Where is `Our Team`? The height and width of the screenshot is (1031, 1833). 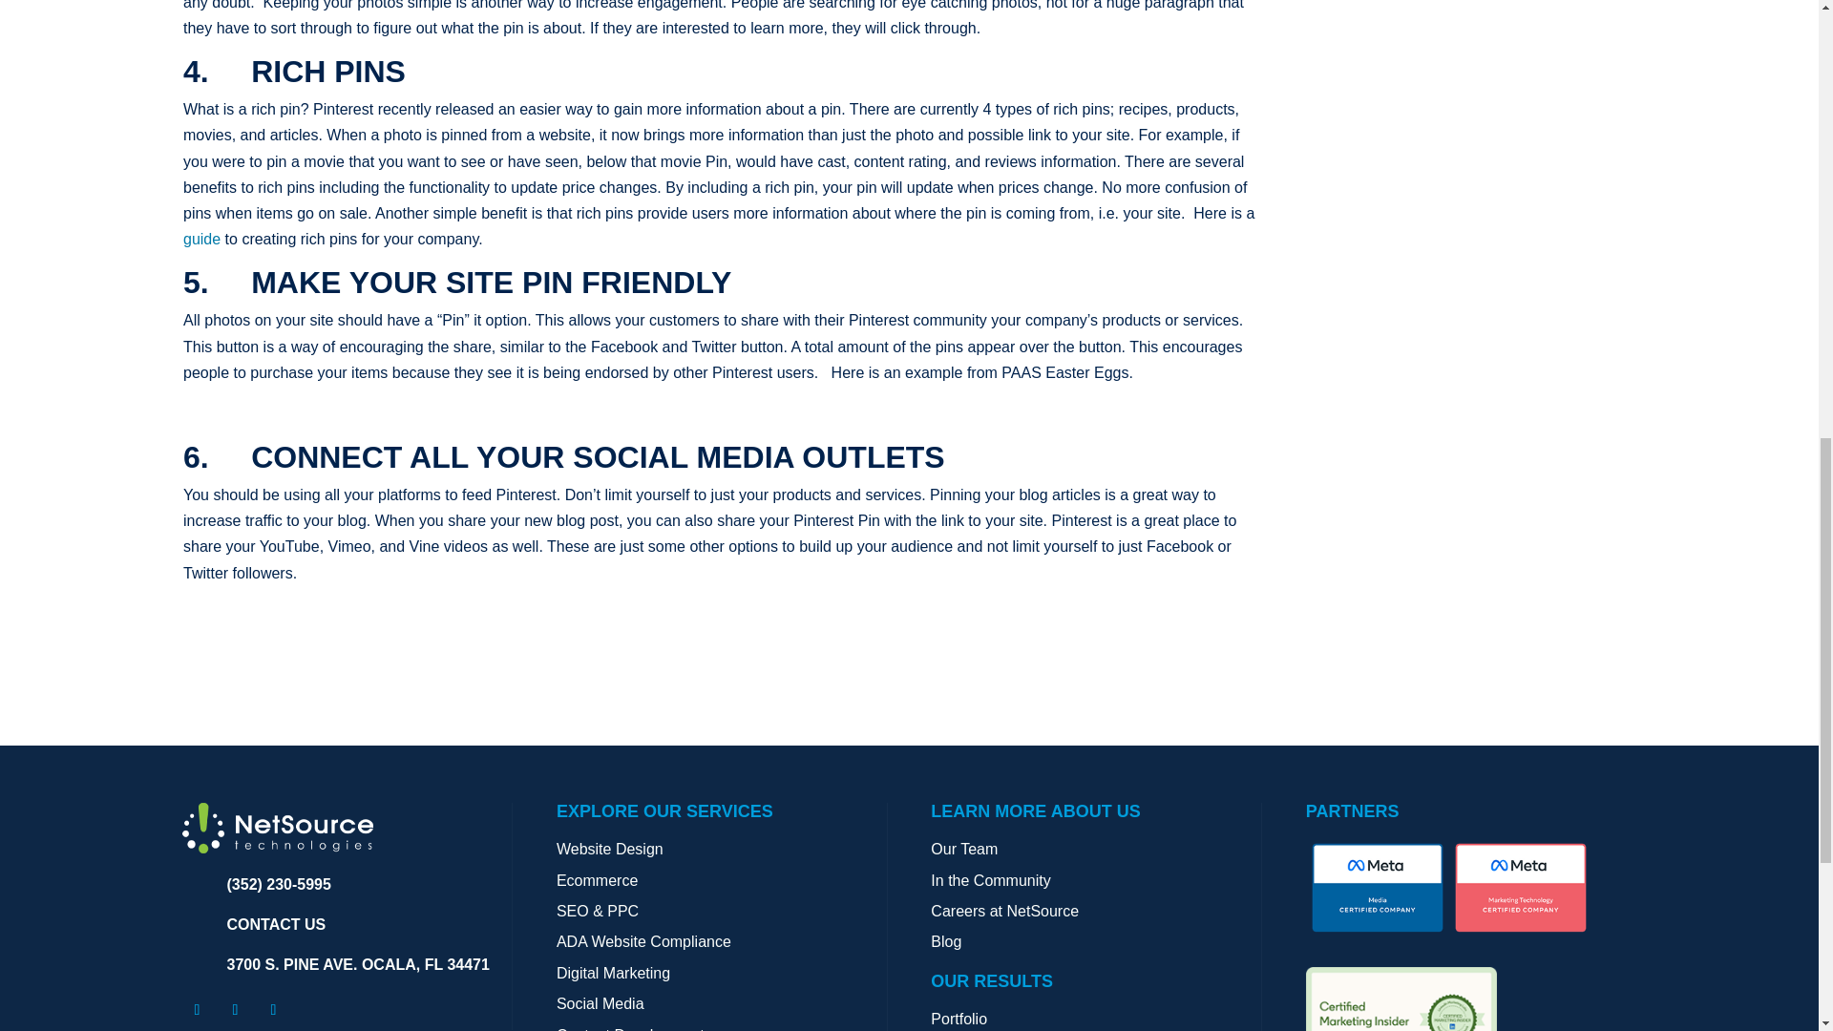 Our Team is located at coordinates (964, 849).